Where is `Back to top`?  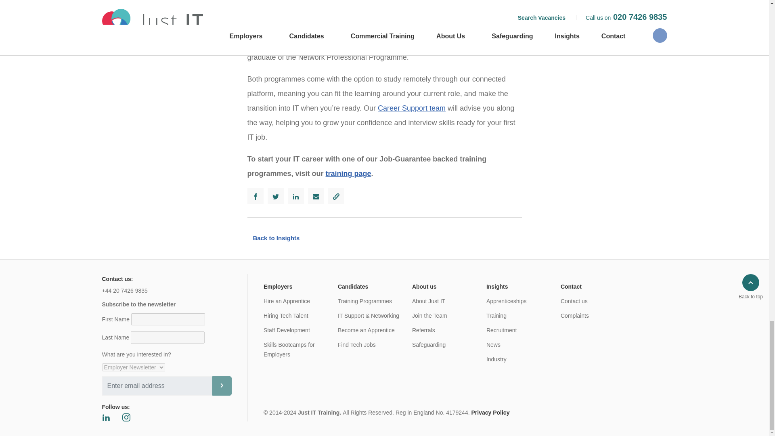 Back to top is located at coordinates (750, 287).